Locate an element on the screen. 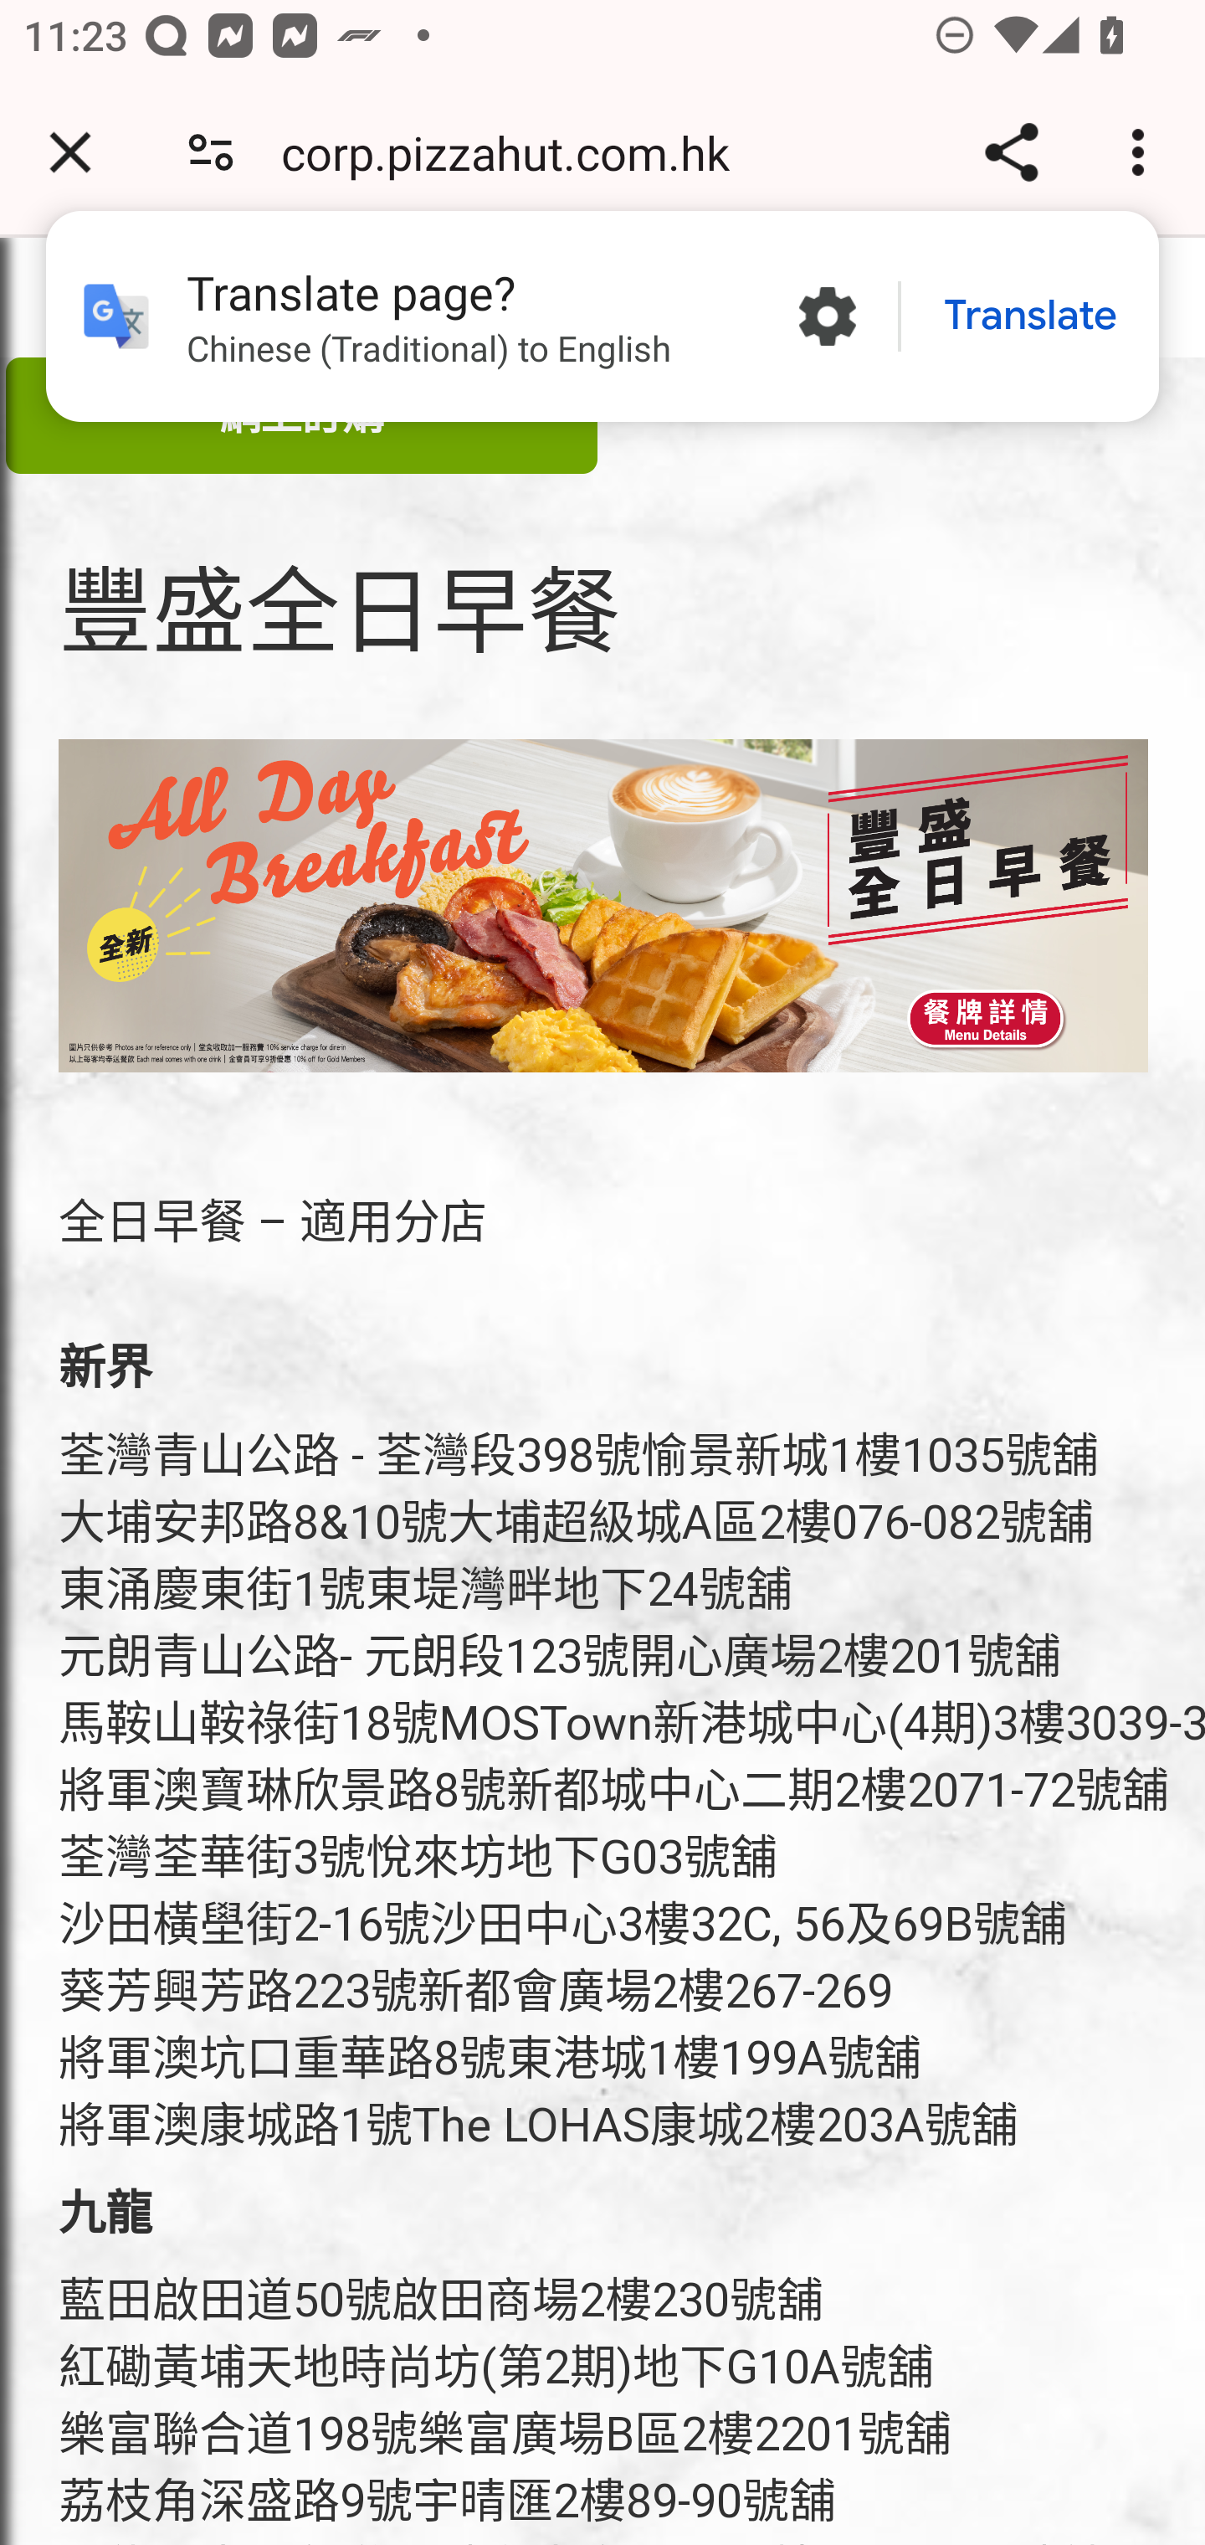 The height and width of the screenshot is (2545, 1205). Share is located at coordinates (1011, 152).